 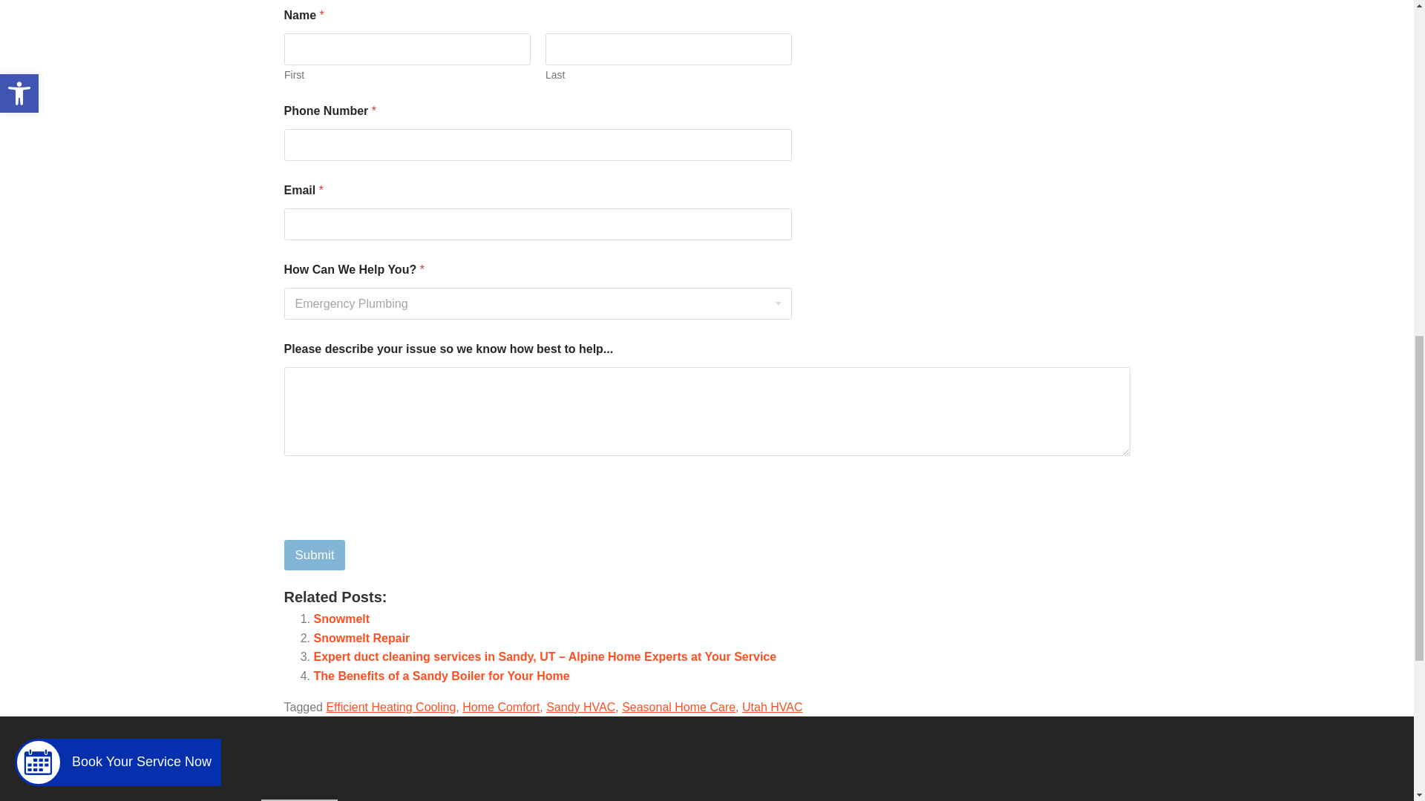 What do you see at coordinates (390, 708) in the screenshot?
I see `Efficient Heating Cooling` at bounding box center [390, 708].